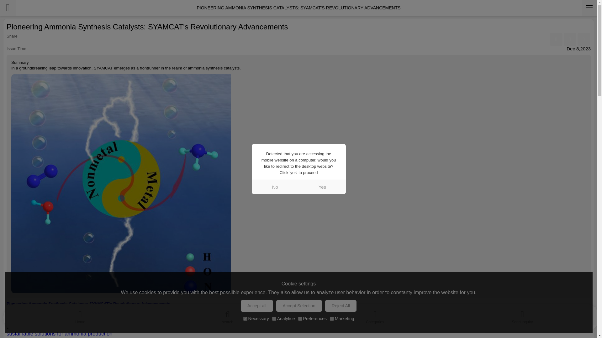 The height and width of the screenshot is (338, 602). Describe the element at coordinates (332, 319) in the screenshot. I see `on` at that location.